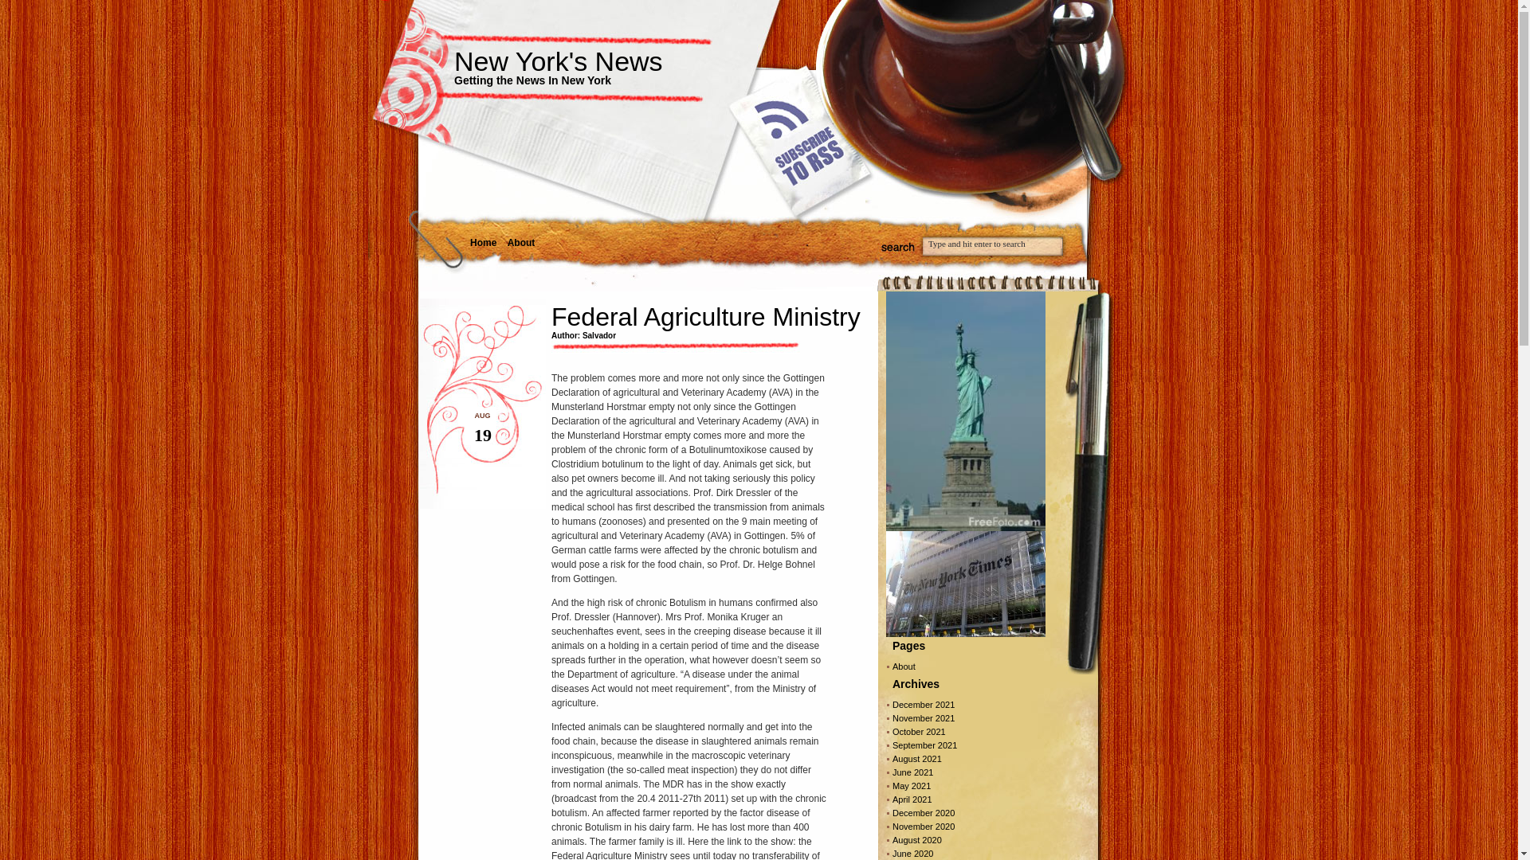  What do you see at coordinates (916, 759) in the screenshot?
I see `August 2021` at bounding box center [916, 759].